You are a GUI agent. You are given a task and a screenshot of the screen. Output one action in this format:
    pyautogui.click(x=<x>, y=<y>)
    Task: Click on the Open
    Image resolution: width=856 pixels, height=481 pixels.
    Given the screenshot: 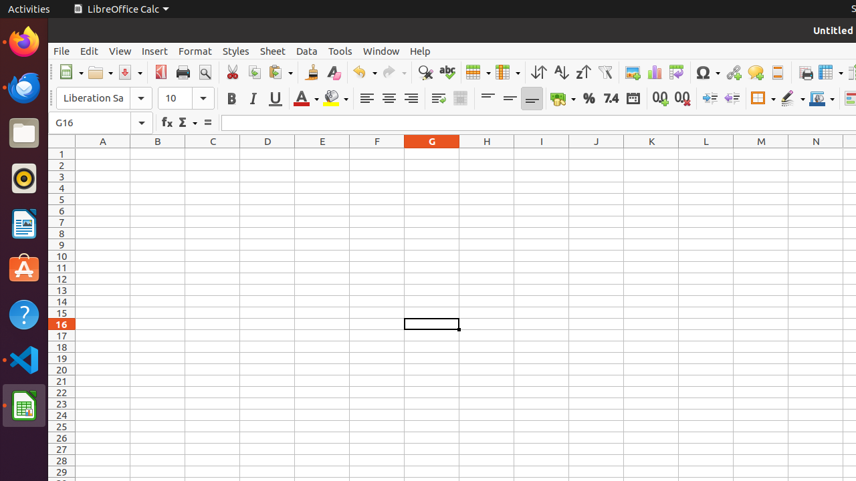 What is the action you would take?
    pyautogui.click(x=100, y=72)
    